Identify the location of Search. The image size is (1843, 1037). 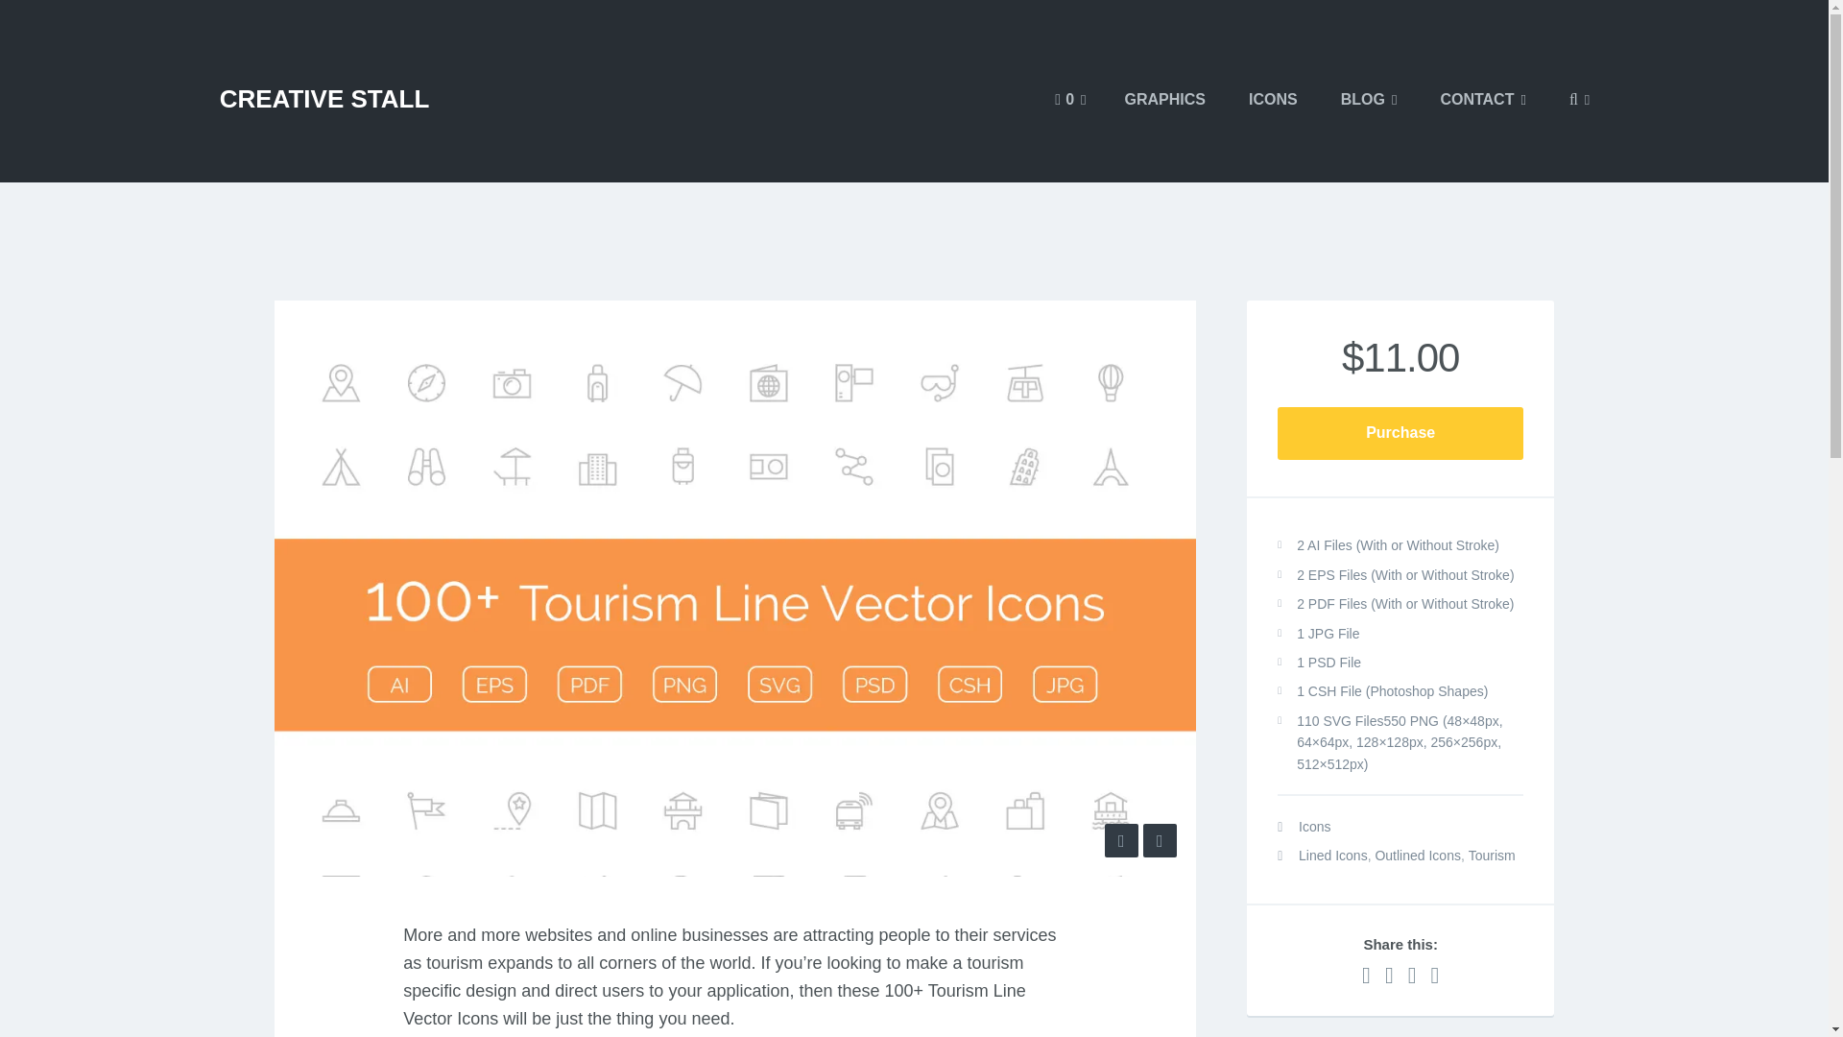
(42, 19).